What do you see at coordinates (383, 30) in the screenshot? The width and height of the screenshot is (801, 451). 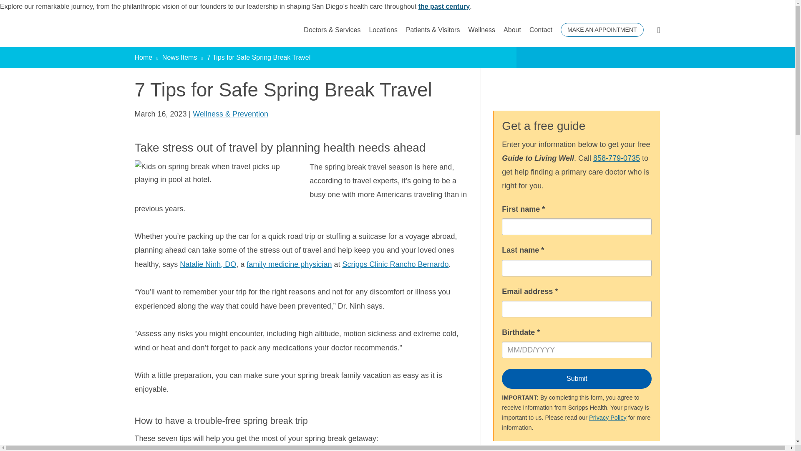 I see `Locations` at bounding box center [383, 30].